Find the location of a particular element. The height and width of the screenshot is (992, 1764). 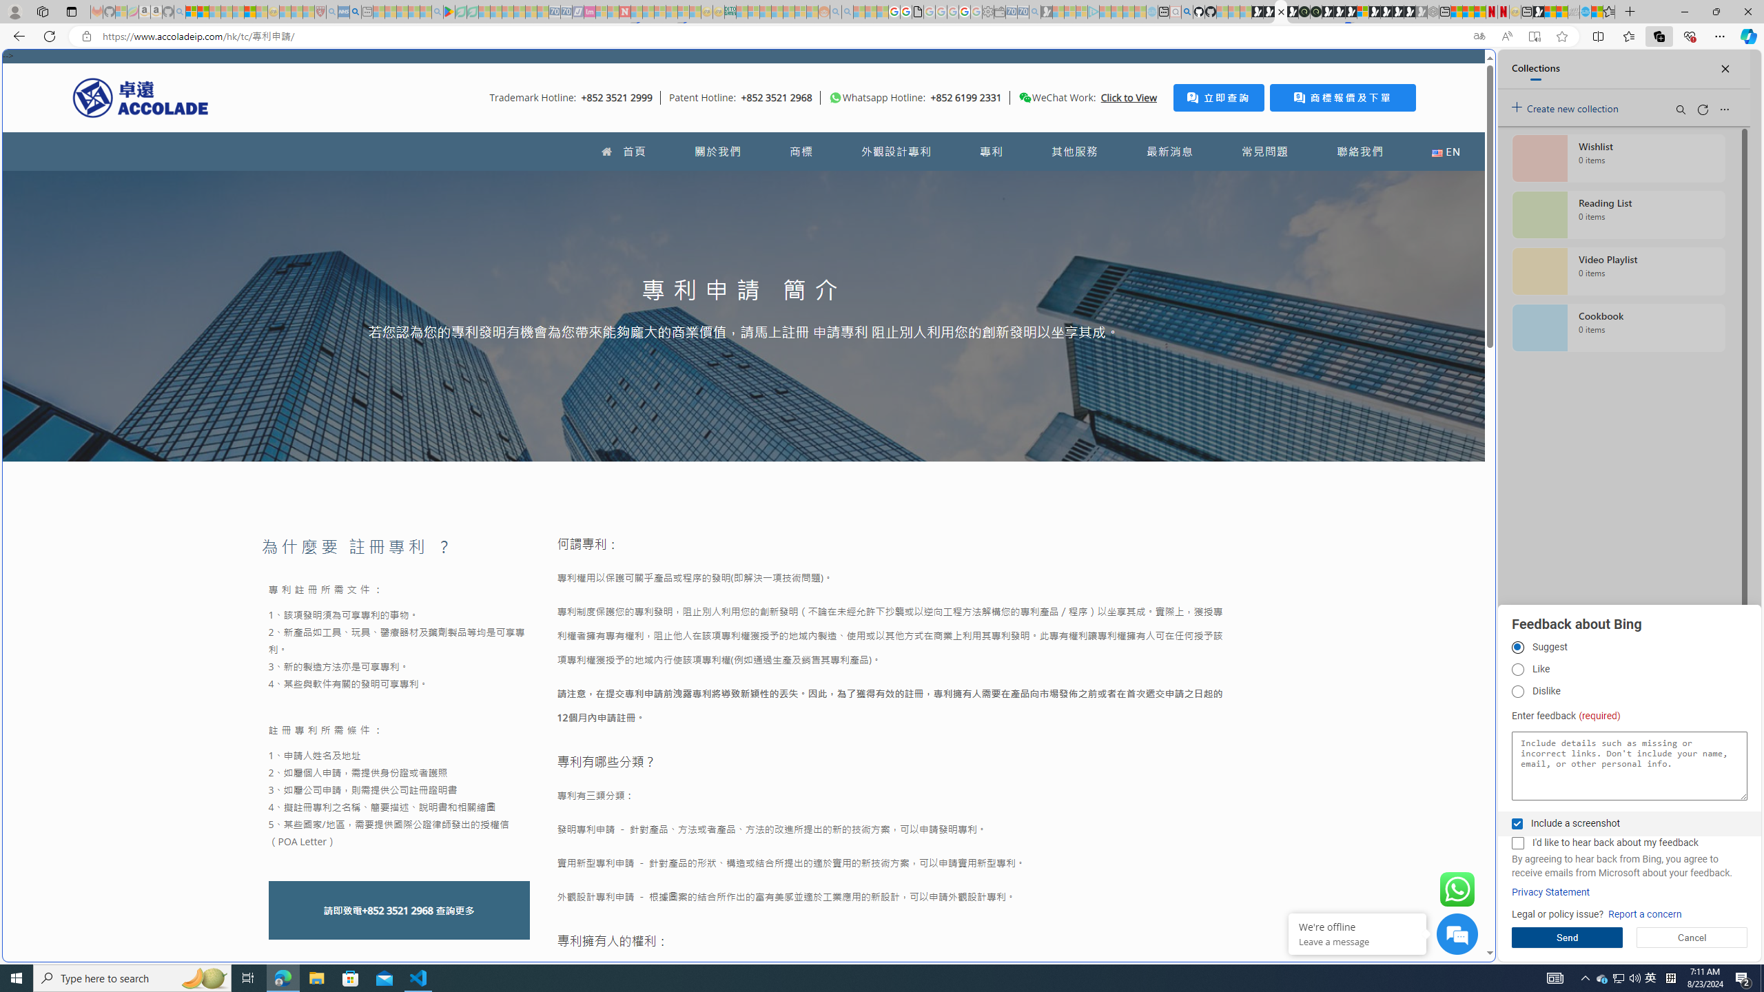

Frequently visited is located at coordinates (1170, 183).